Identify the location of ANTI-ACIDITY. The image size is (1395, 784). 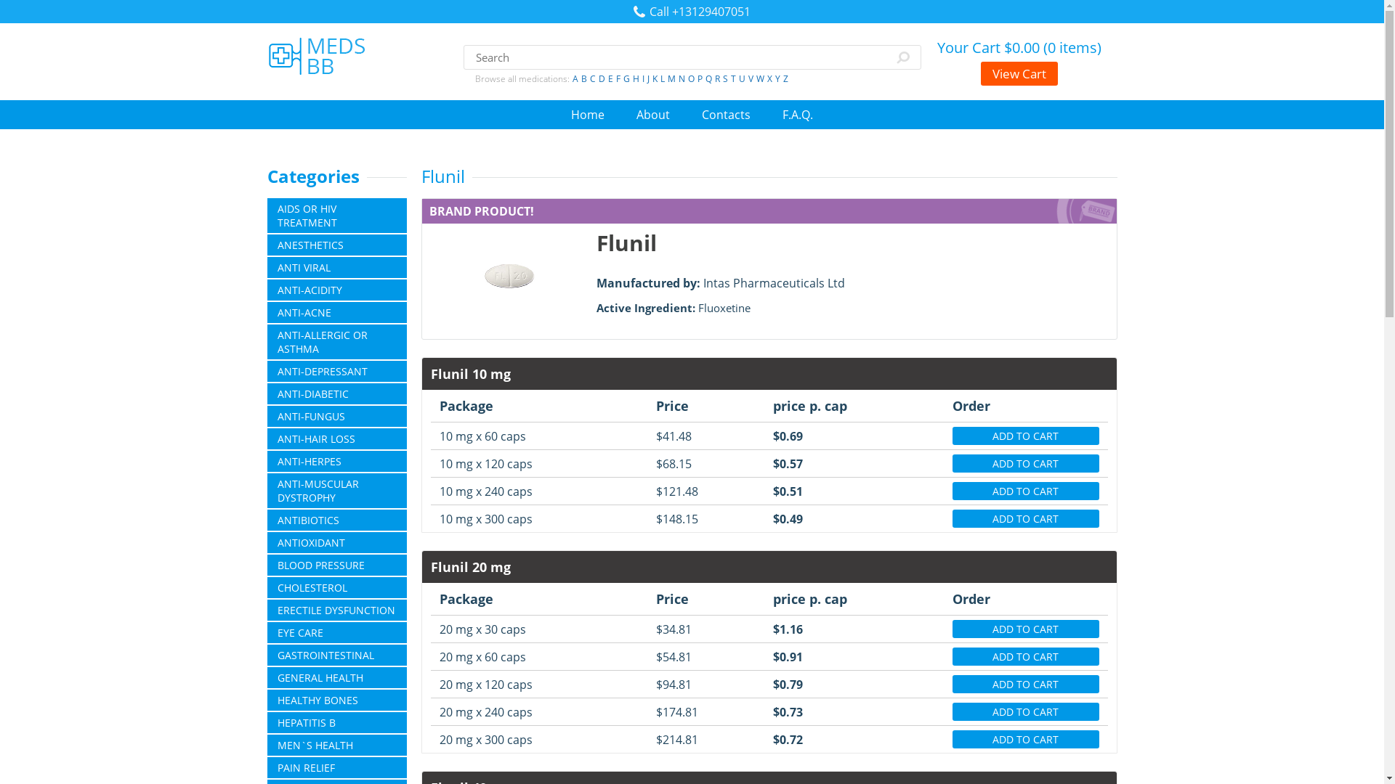
(337, 289).